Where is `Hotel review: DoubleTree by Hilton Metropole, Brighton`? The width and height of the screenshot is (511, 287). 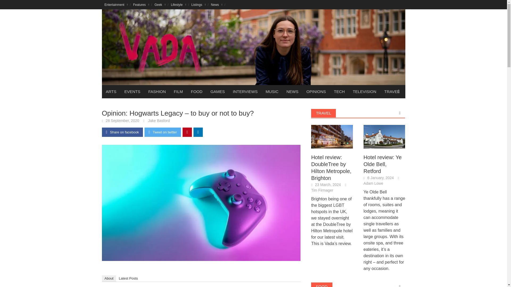
Hotel review: DoubleTree by Hilton Metropole, Brighton is located at coordinates (332, 136).